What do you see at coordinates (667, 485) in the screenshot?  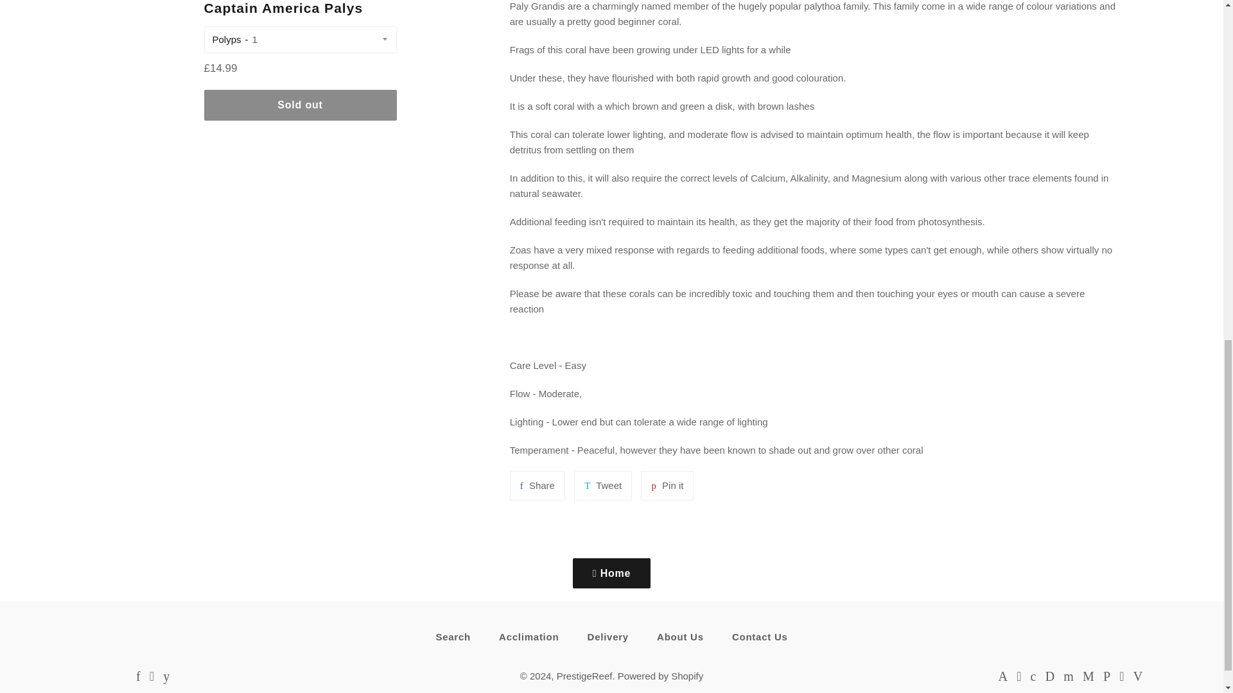 I see `Pin on Pinterest` at bounding box center [667, 485].